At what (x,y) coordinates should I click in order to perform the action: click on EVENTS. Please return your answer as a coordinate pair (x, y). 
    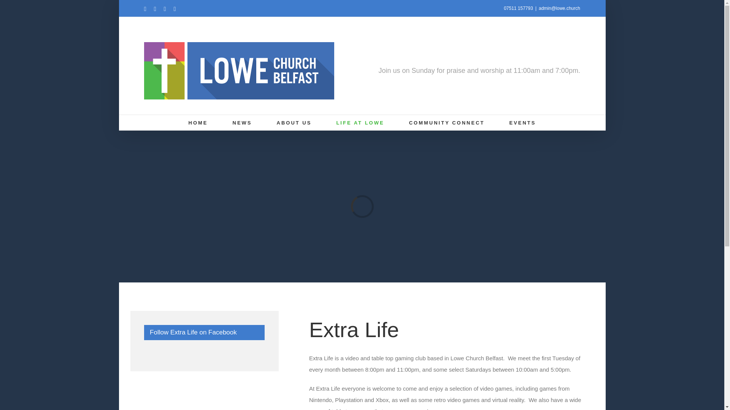
    Looking at the image, I should click on (522, 123).